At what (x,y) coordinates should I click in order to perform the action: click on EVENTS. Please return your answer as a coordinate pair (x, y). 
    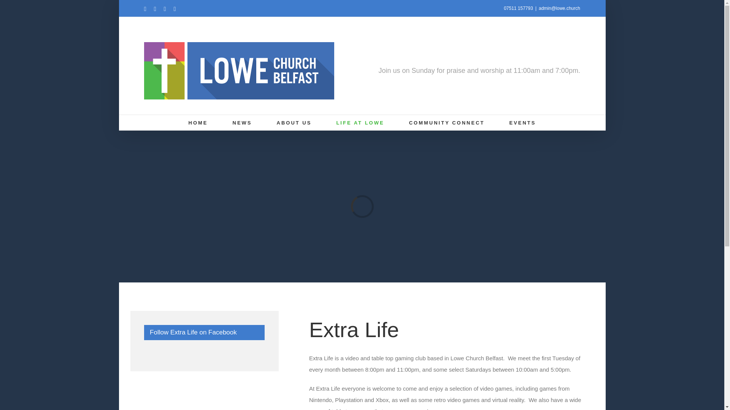
    Looking at the image, I should click on (522, 123).